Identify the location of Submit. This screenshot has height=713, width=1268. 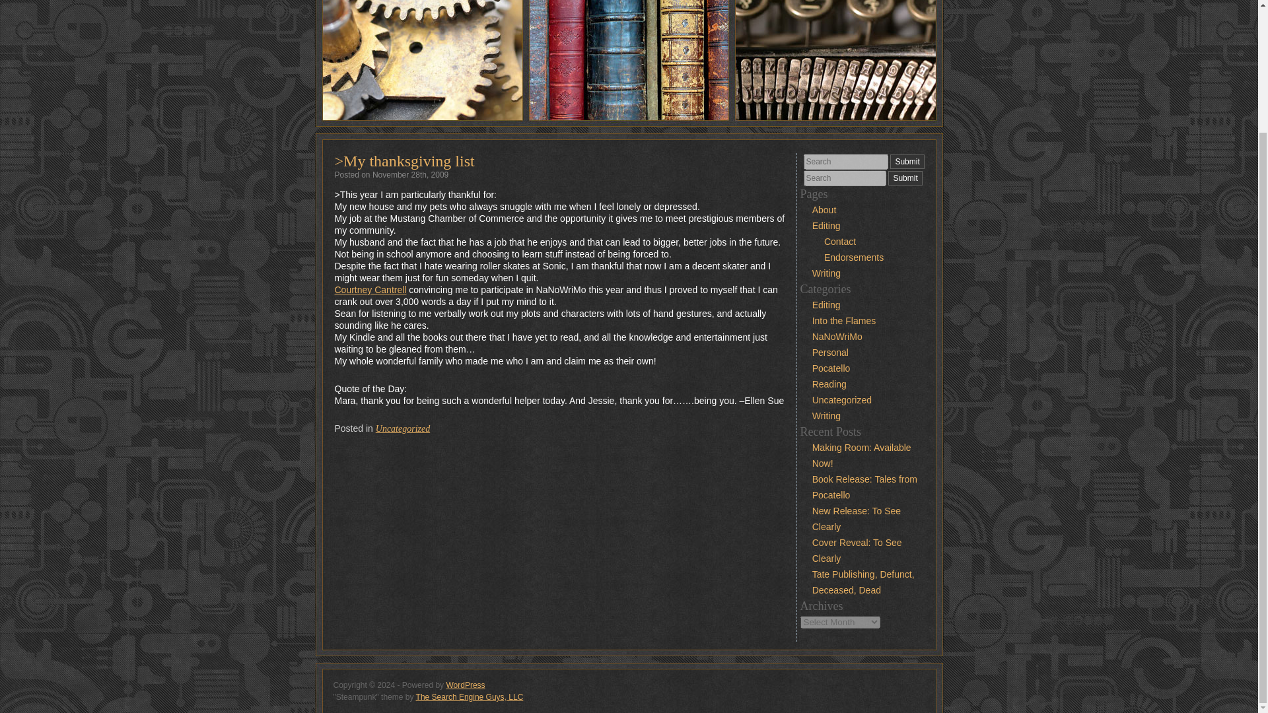
(907, 161).